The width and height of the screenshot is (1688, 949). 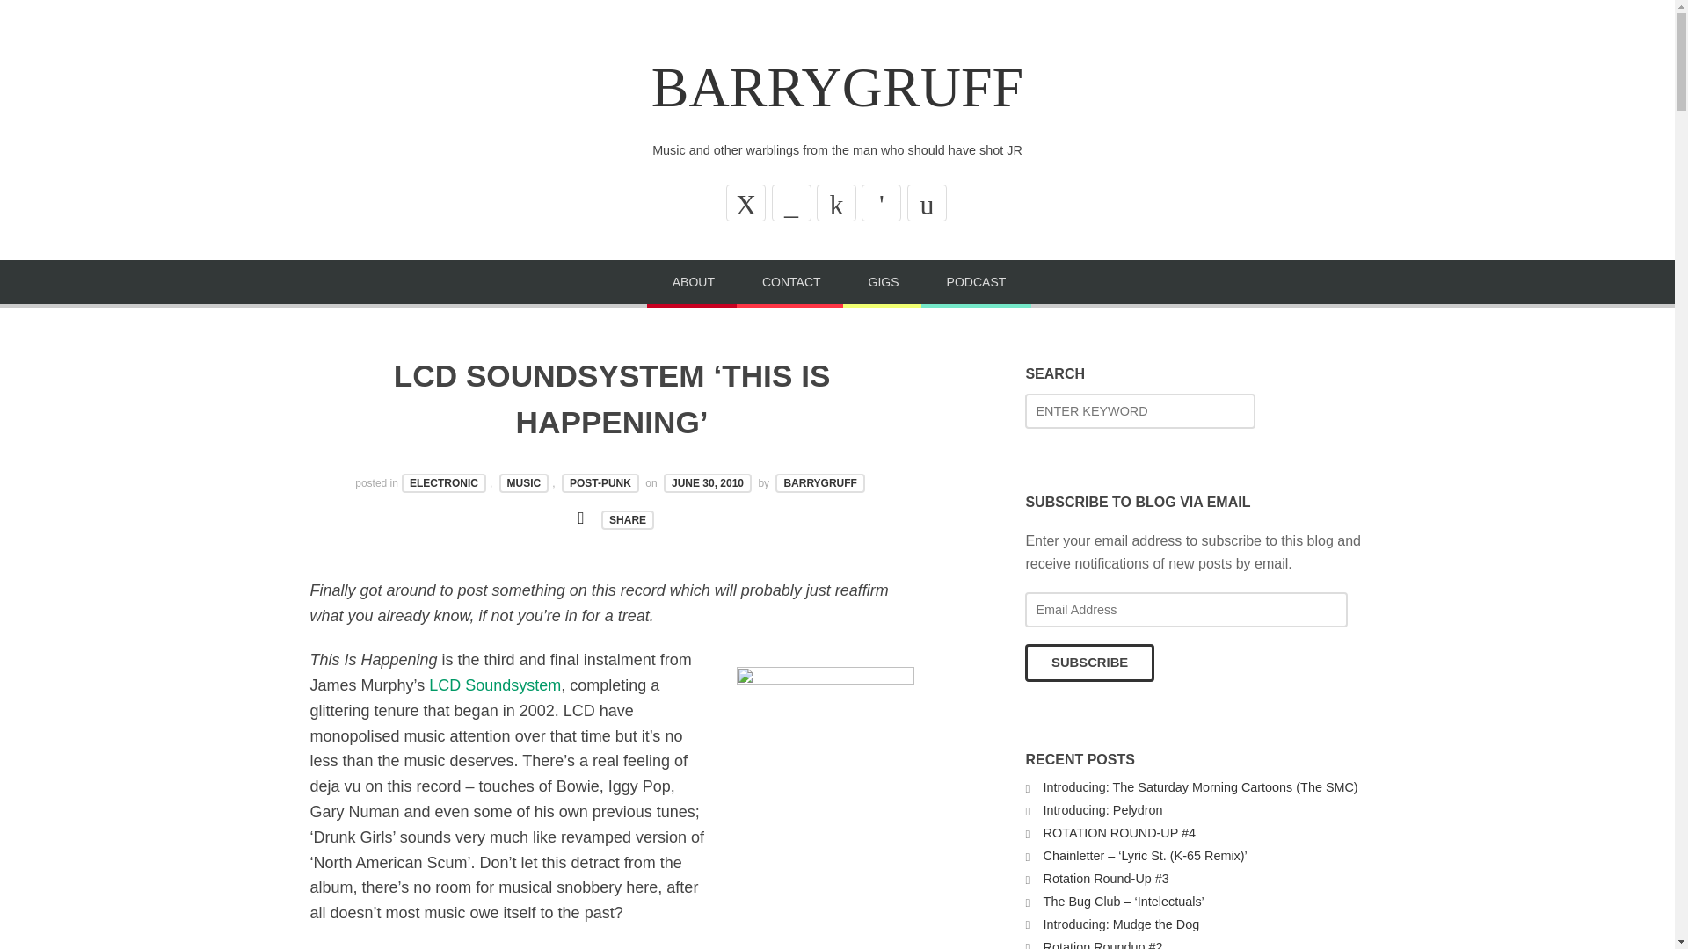 I want to click on POST-PUNK, so click(x=600, y=482).